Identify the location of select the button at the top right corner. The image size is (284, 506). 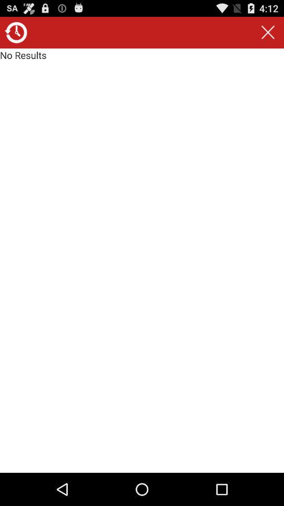
(268, 33).